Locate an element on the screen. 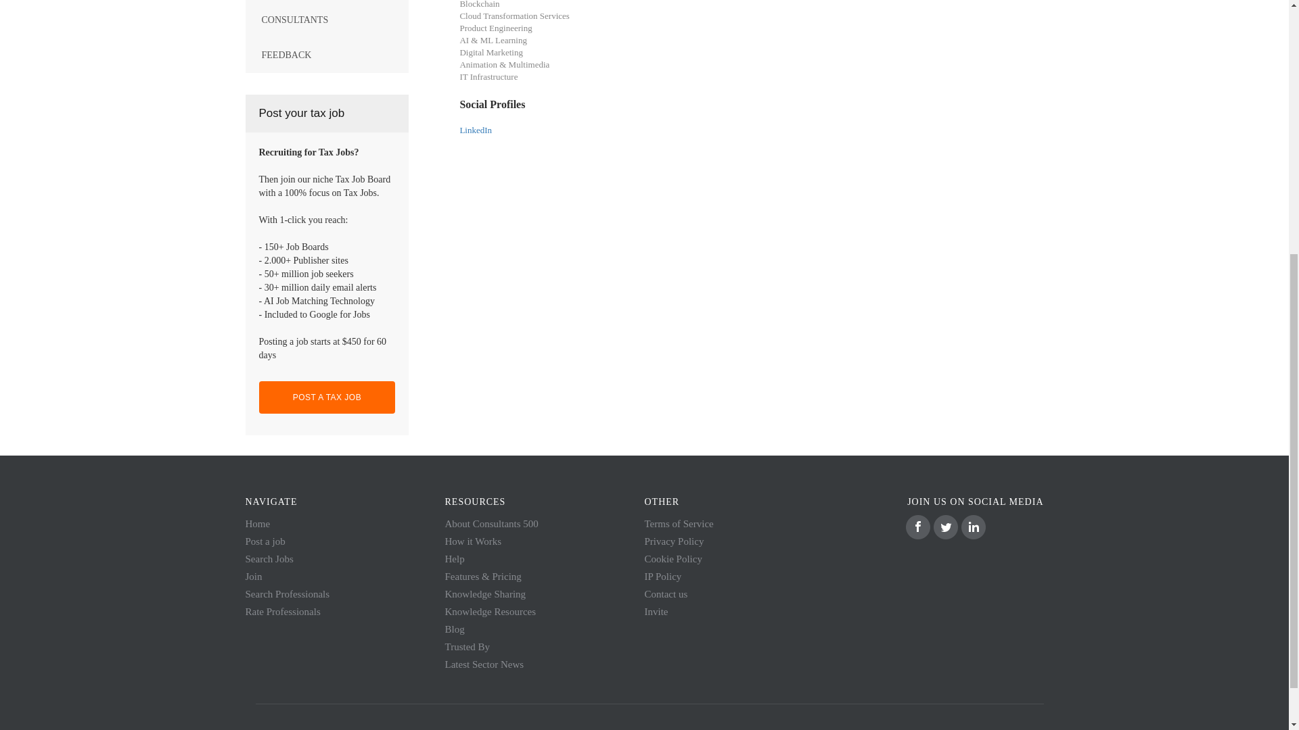 The image size is (1299, 730). Knowledge Sharing is located at coordinates (486, 593).